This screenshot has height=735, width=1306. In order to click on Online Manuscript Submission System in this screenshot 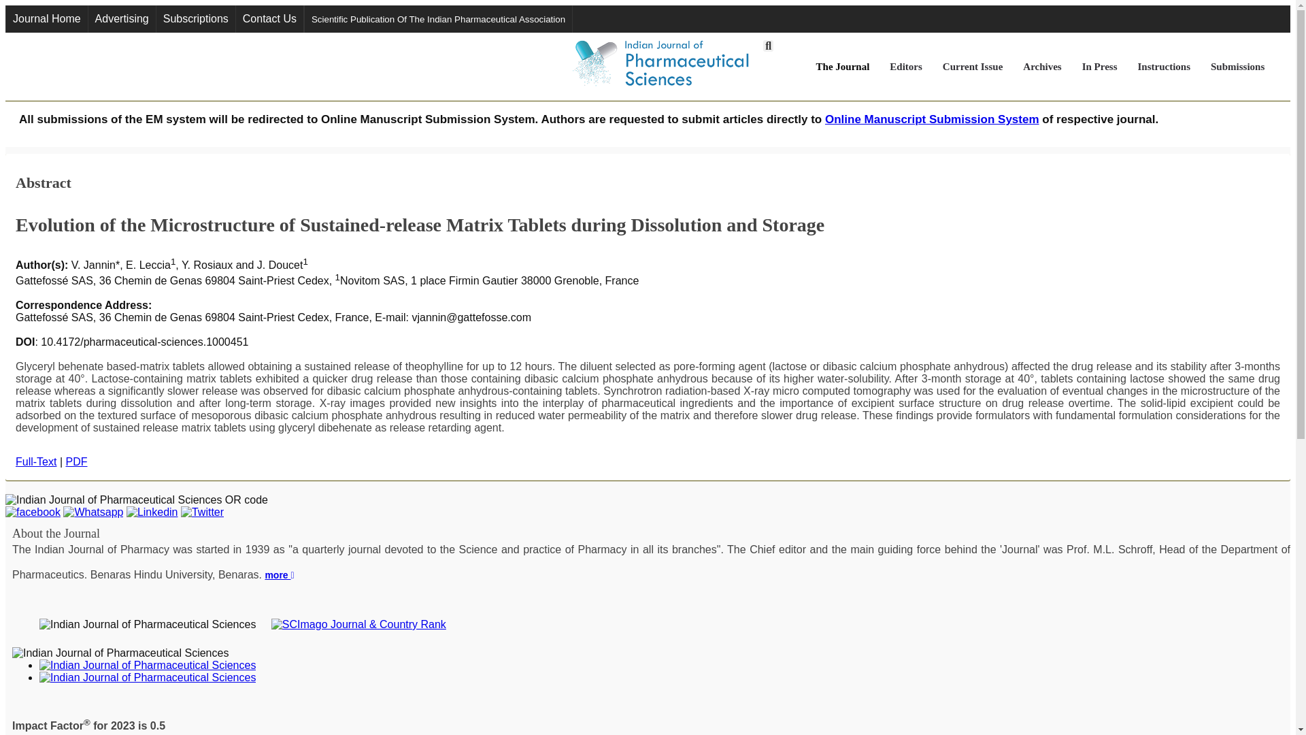, I will do `click(932, 119)`.